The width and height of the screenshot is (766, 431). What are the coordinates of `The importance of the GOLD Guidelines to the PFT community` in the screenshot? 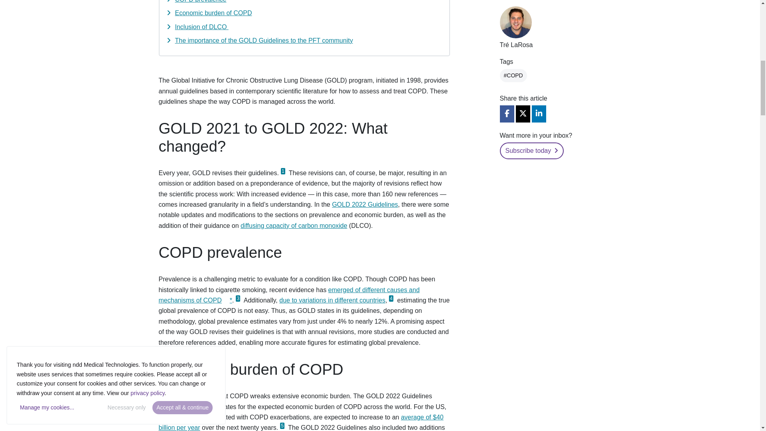 It's located at (263, 40).